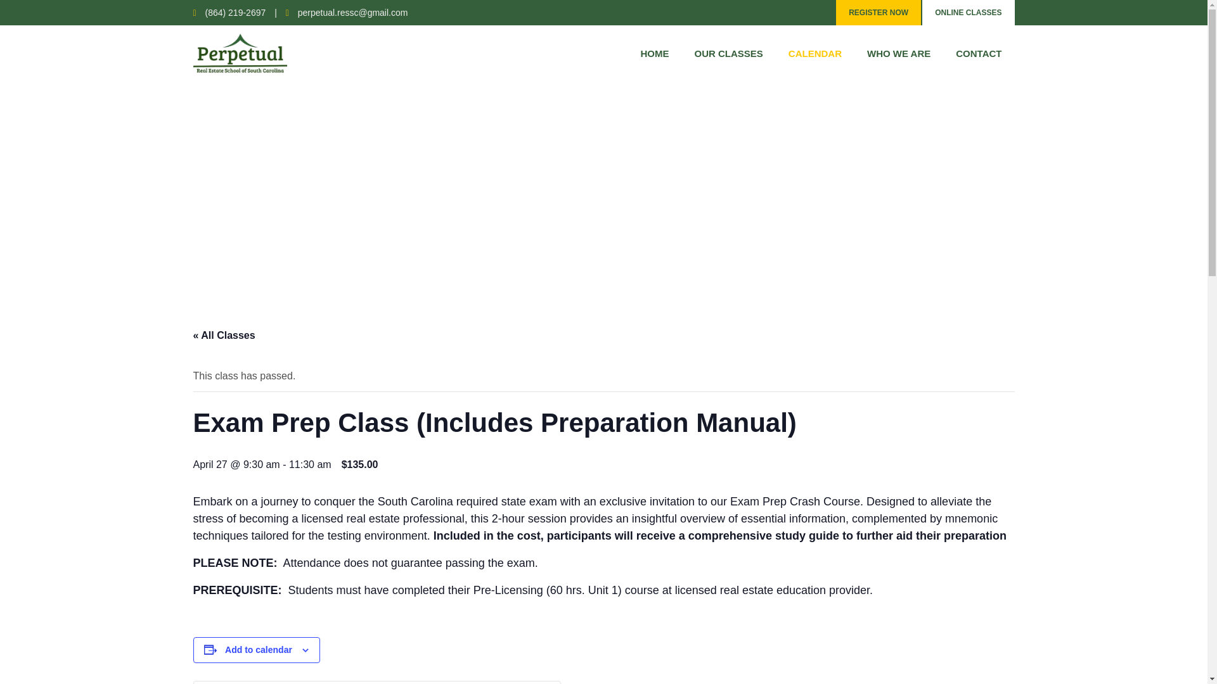 This screenshot has width=1217, height=684. I want to click on CONTACT, so click(979, 53).